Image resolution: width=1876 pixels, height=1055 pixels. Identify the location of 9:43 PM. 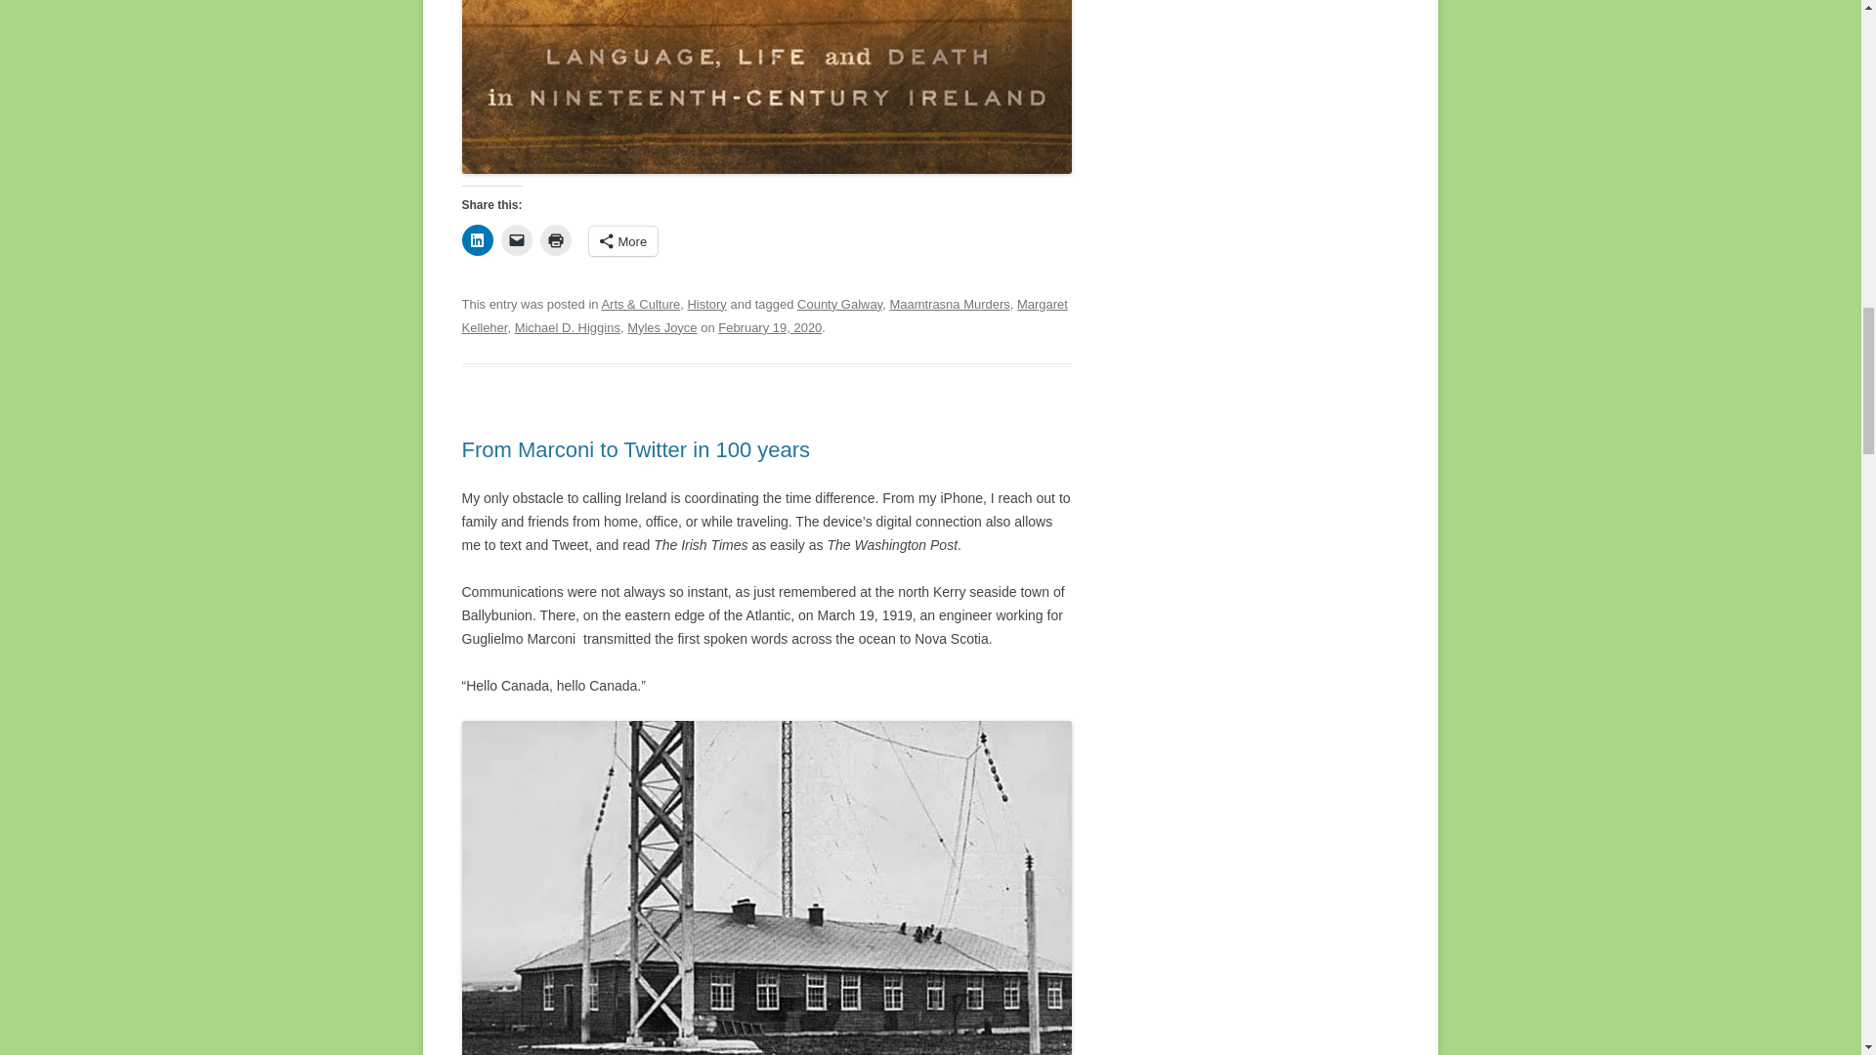
(770, 328).